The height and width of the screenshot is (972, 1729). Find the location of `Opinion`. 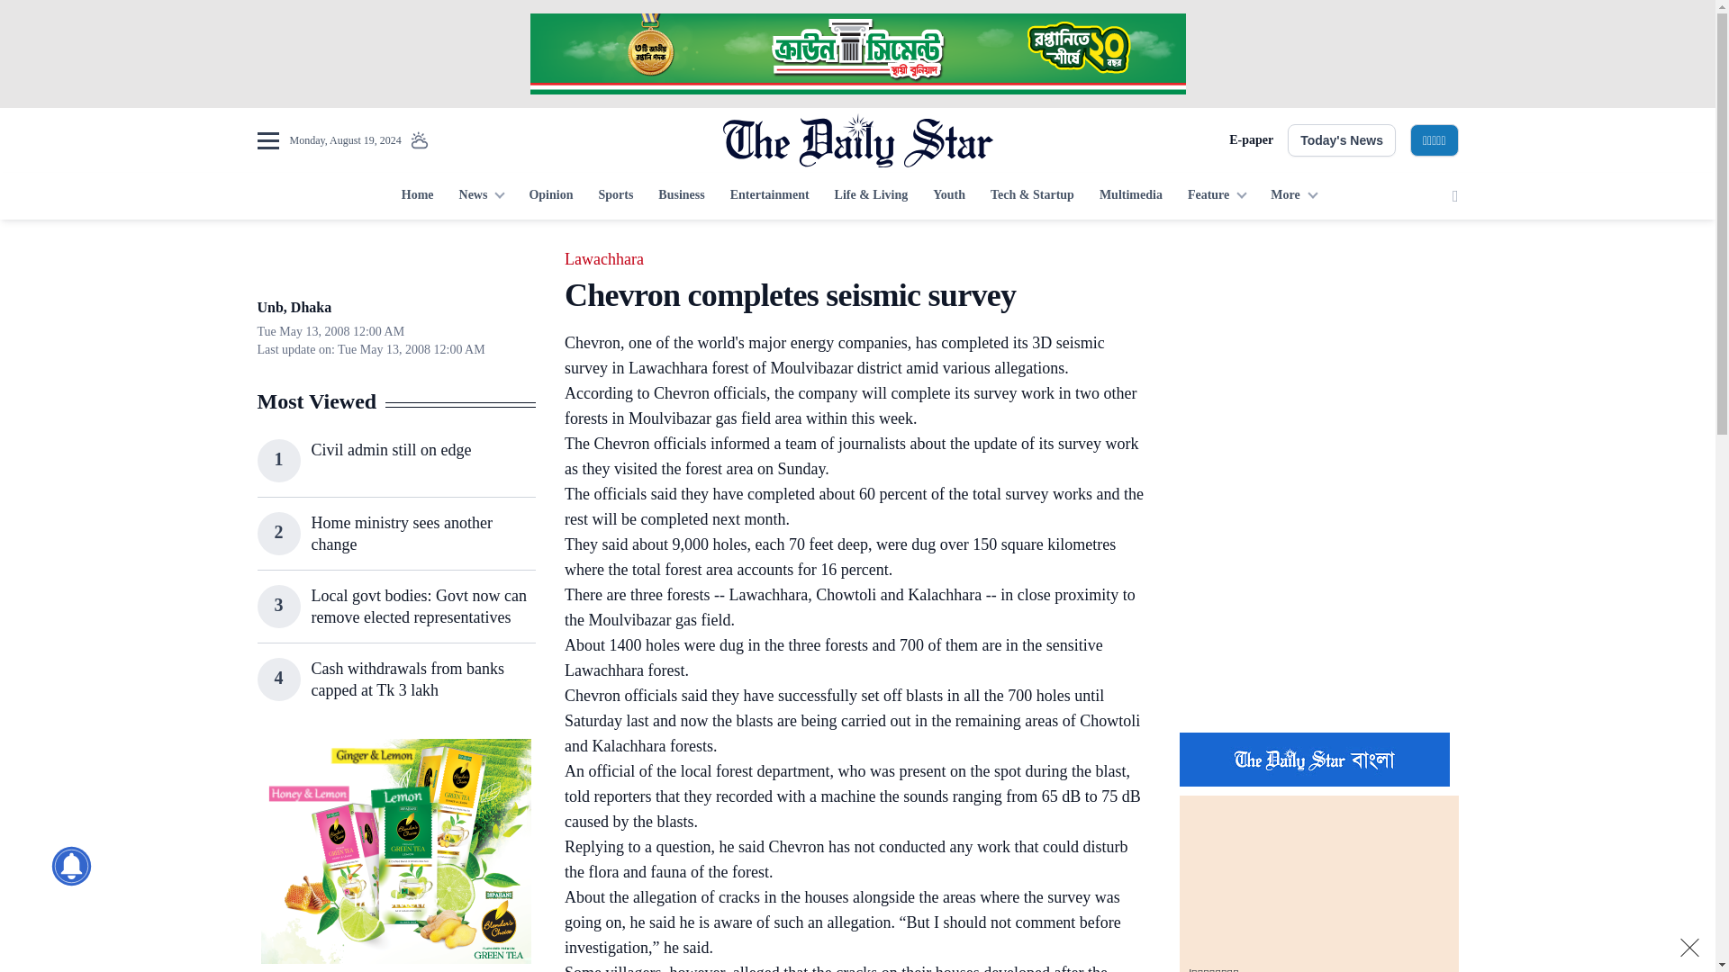

Opinion is located at coordinates (550, 196).